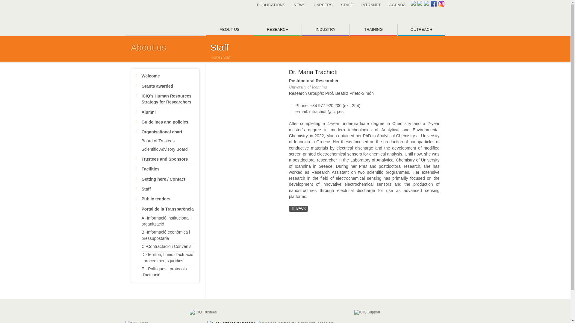 The image size is (575, 323). Describe the element at coordinates (165, 18) in the screenshot. I see `ICIQ` at that location.